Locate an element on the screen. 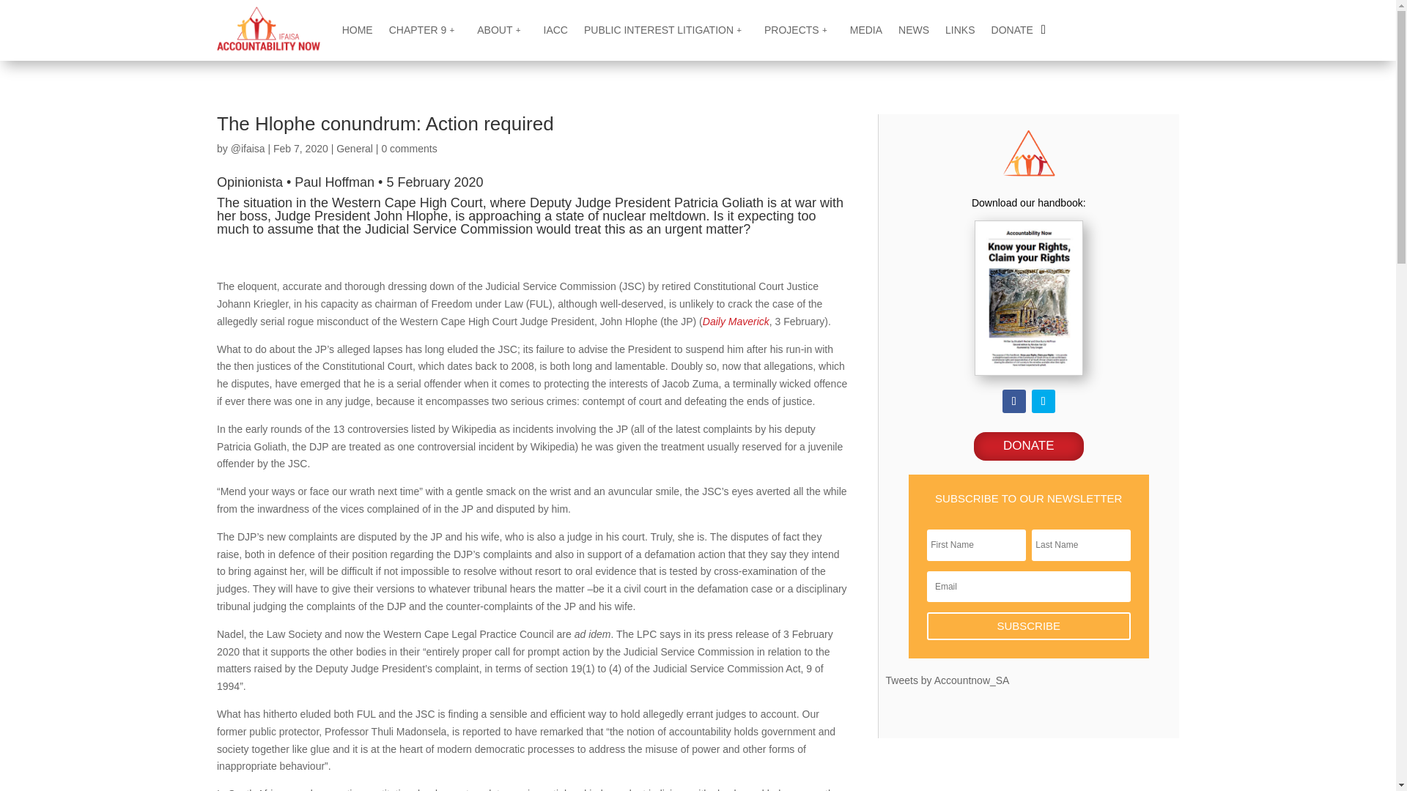 The height and width of the screenshot is (791, 1407). Follow on Facebook is located at coordinates (1013, 401).